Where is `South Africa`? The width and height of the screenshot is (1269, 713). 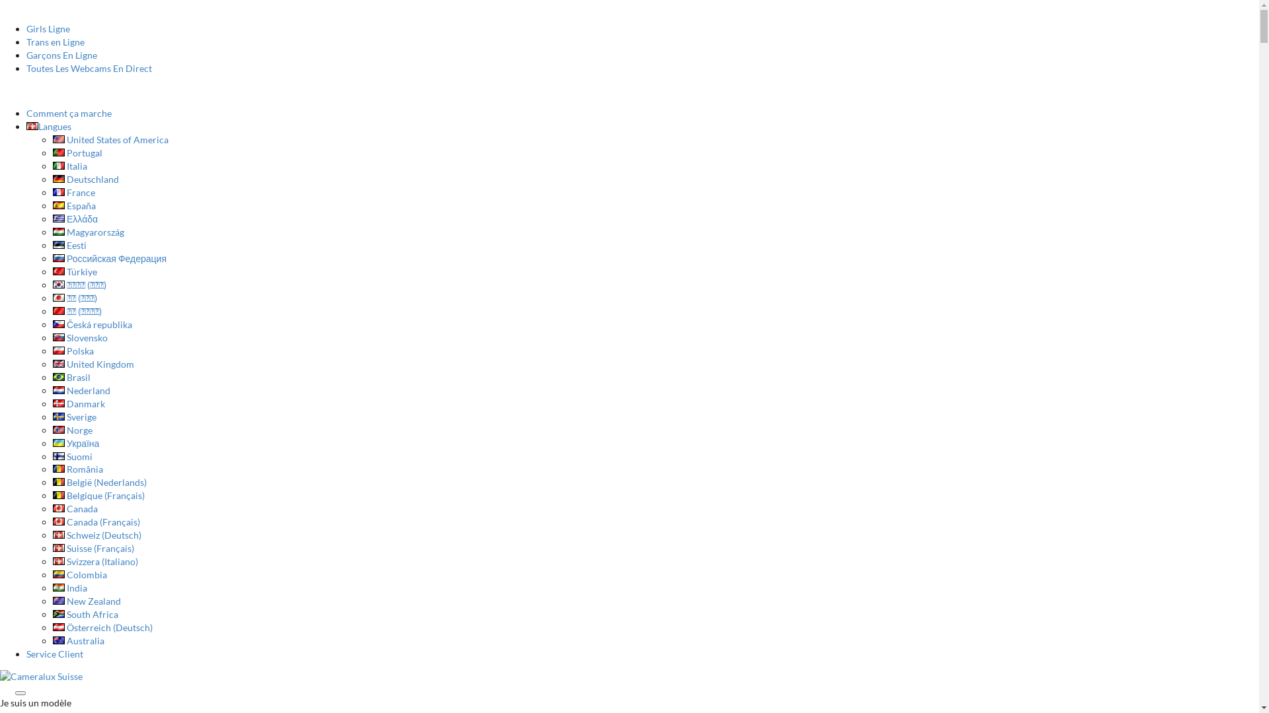 South Africa is located at coordinates (86, 614).